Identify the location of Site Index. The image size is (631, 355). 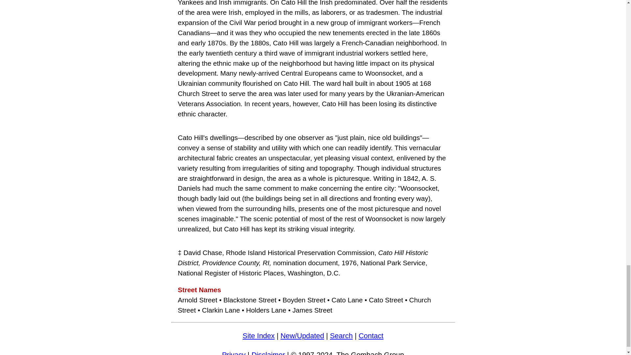
(258, 335).